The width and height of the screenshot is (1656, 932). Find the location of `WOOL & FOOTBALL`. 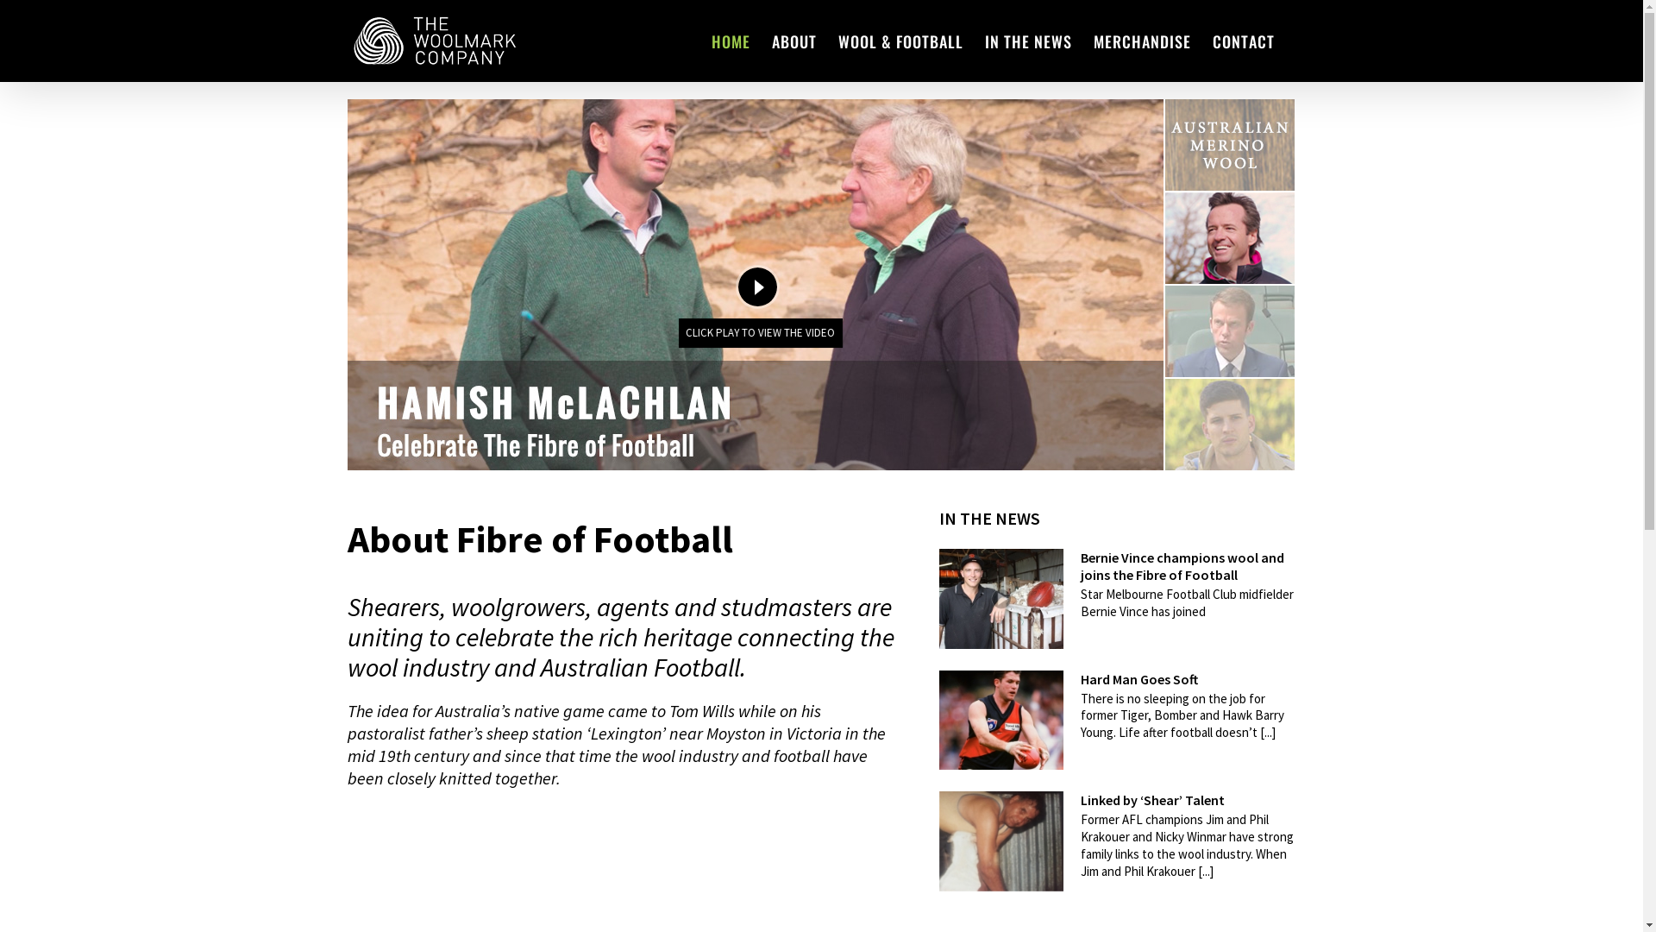

WOOL & FOOTBALL is located at coordinates (900, 41).